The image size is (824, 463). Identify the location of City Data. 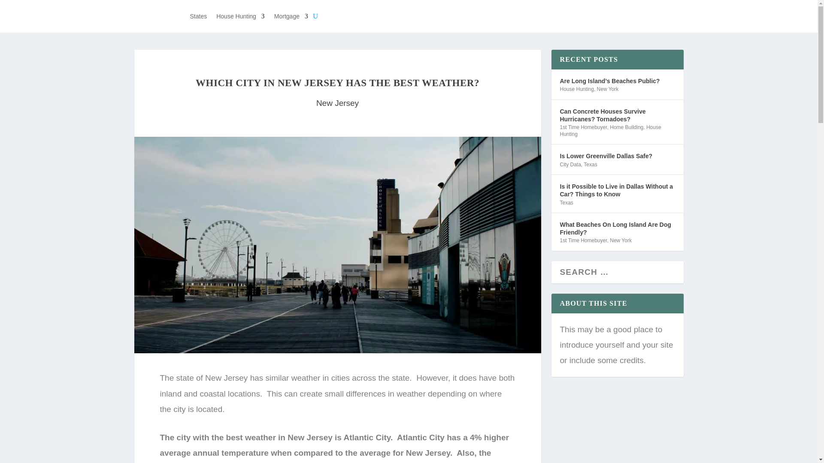
(570, 164).